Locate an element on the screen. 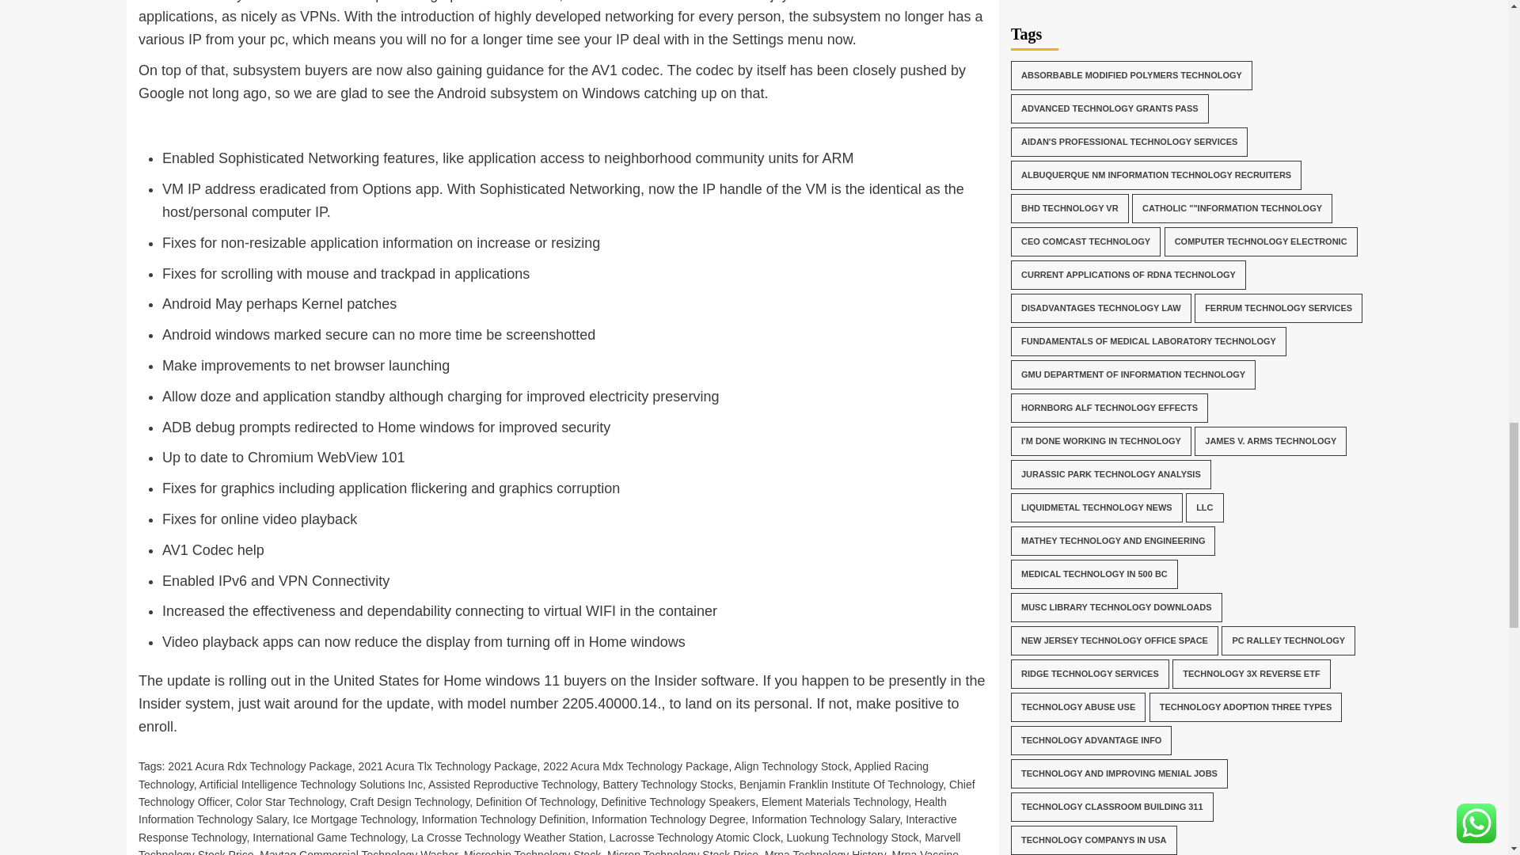  Definitive Technology Speakers is located at coordinates (678, 801).